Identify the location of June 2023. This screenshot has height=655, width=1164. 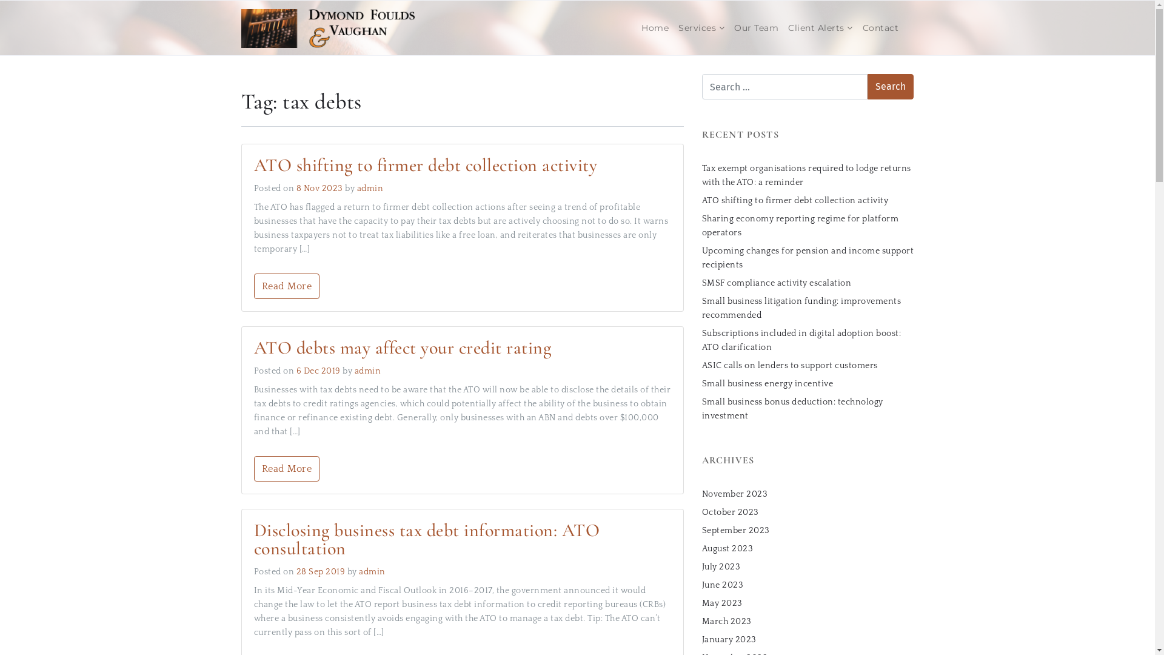
(723, 585).